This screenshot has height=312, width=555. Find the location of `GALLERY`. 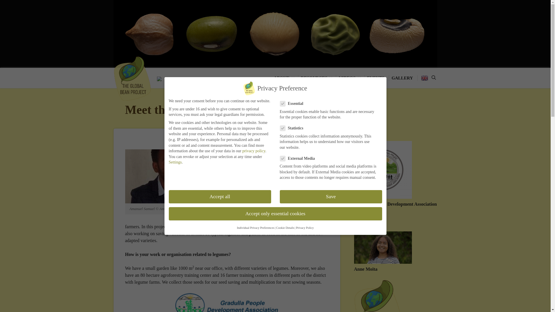

GALLERY is located at coordinates (403, 78).